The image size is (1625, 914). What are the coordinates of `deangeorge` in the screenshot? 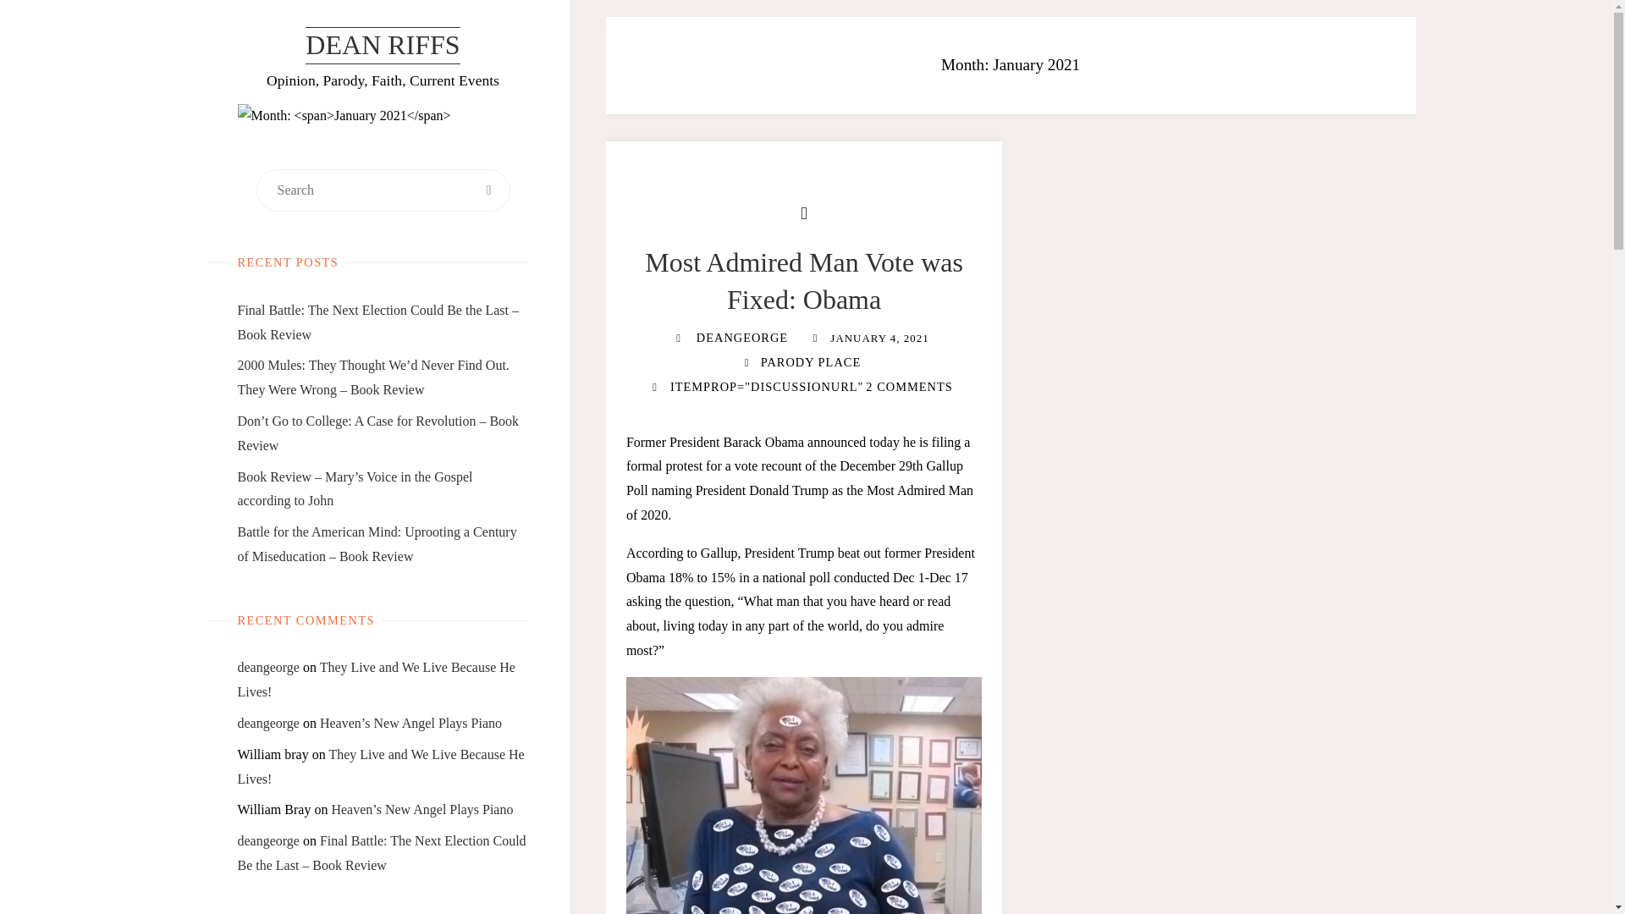 It's located at (267, 723).